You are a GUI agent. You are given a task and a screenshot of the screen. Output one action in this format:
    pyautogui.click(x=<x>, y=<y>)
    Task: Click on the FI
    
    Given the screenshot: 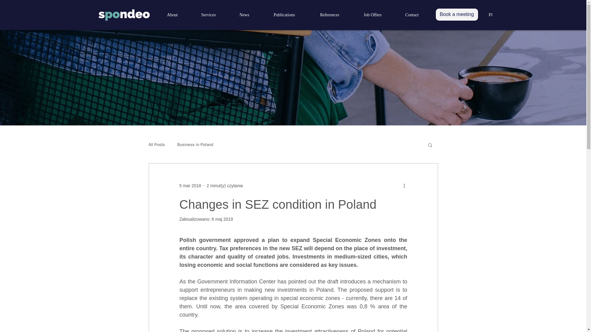 What is the action you would take?
    pyautogui.click(x=491, y=14)
    